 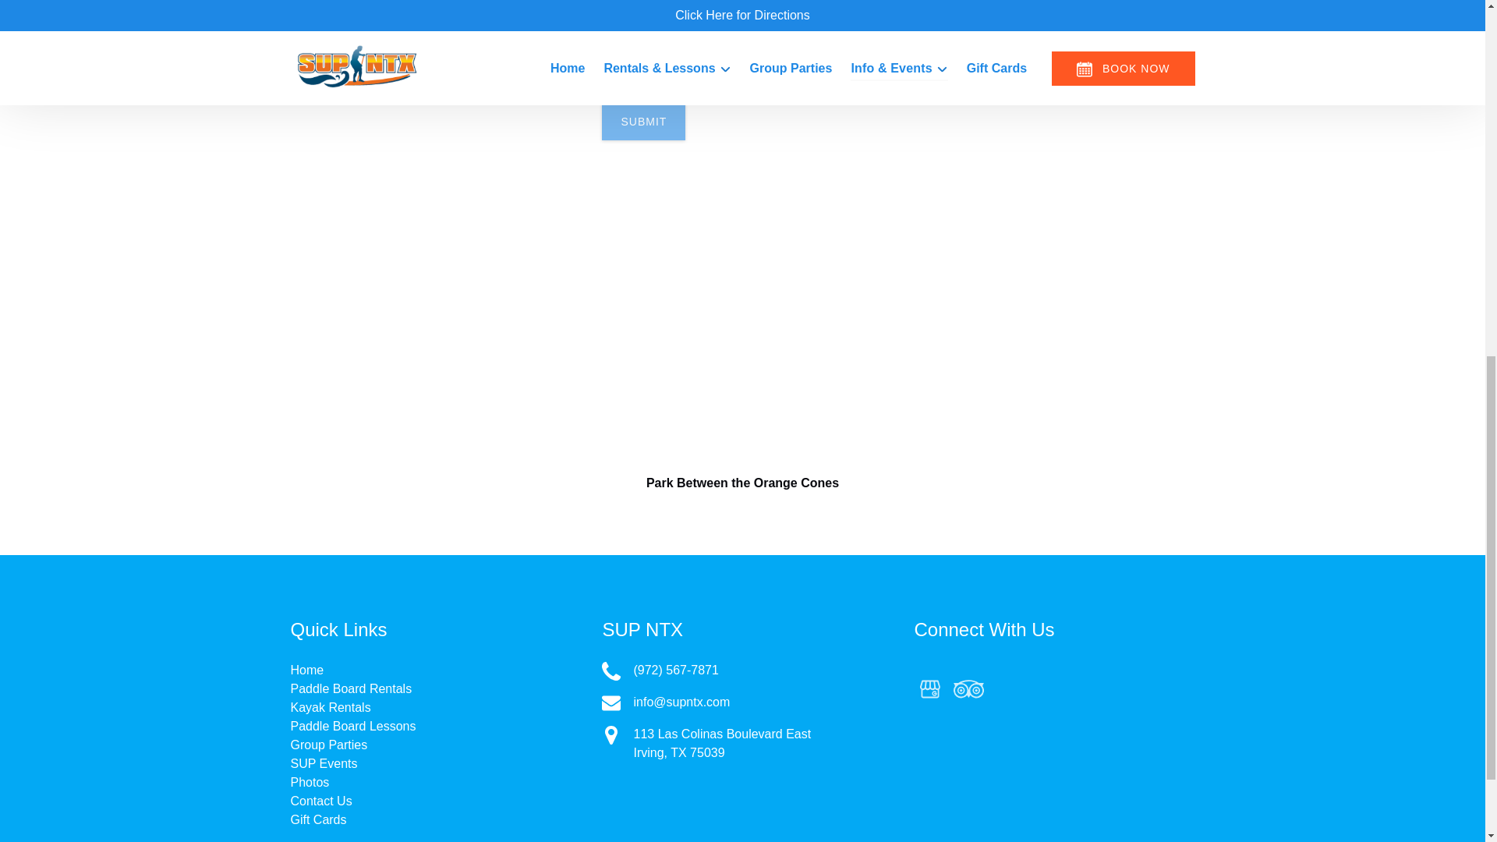 What do you see at coordinates (321, 801) in the screenshot?
I see `Contact Us` at bounding box center [321, 801].